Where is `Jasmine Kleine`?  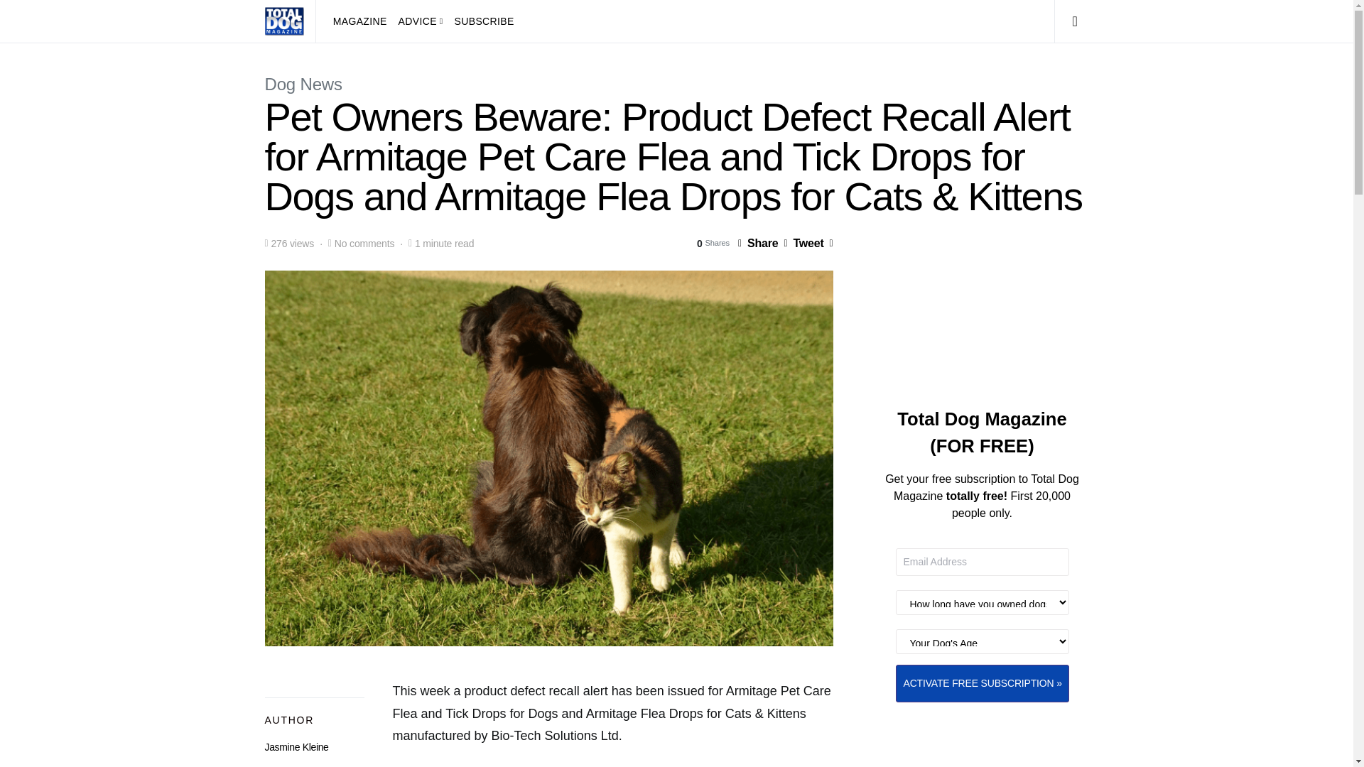 Jasmine Kleine is located at coordinates (296, 747).